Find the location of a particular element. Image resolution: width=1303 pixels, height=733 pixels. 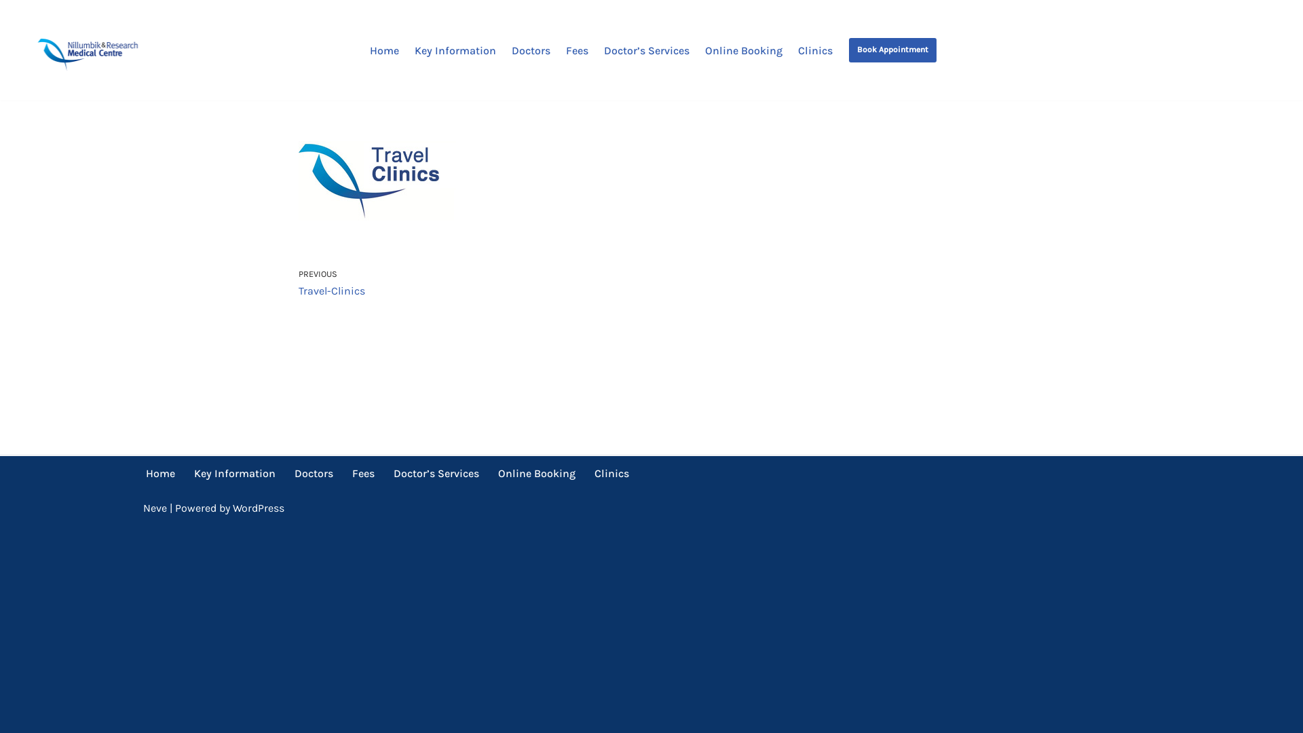

WordPress is located at coordinates (258, 508).